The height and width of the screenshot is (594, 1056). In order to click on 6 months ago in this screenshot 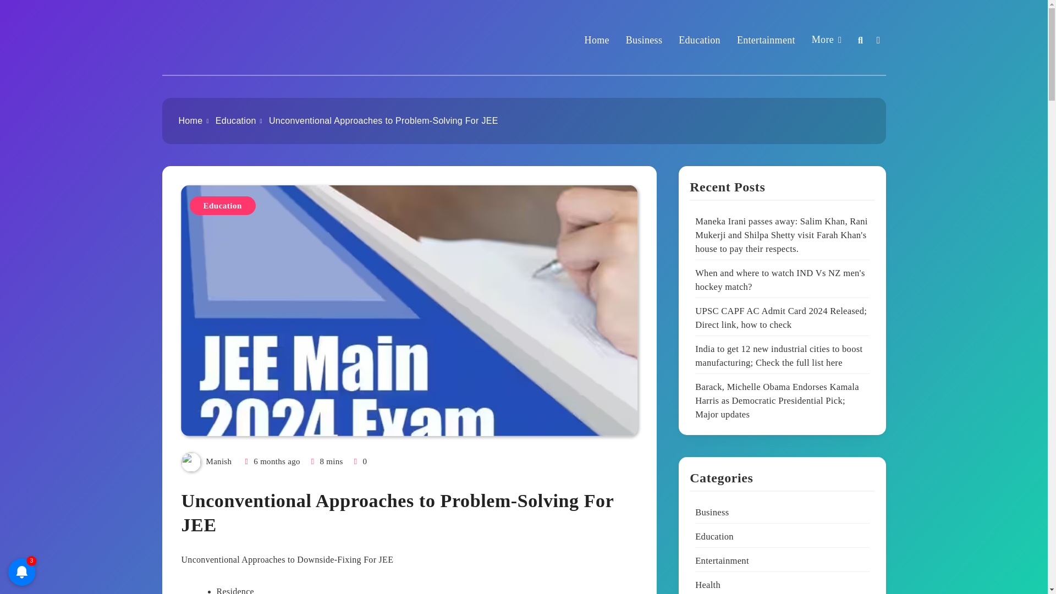, I will do `click(276, 461)`.